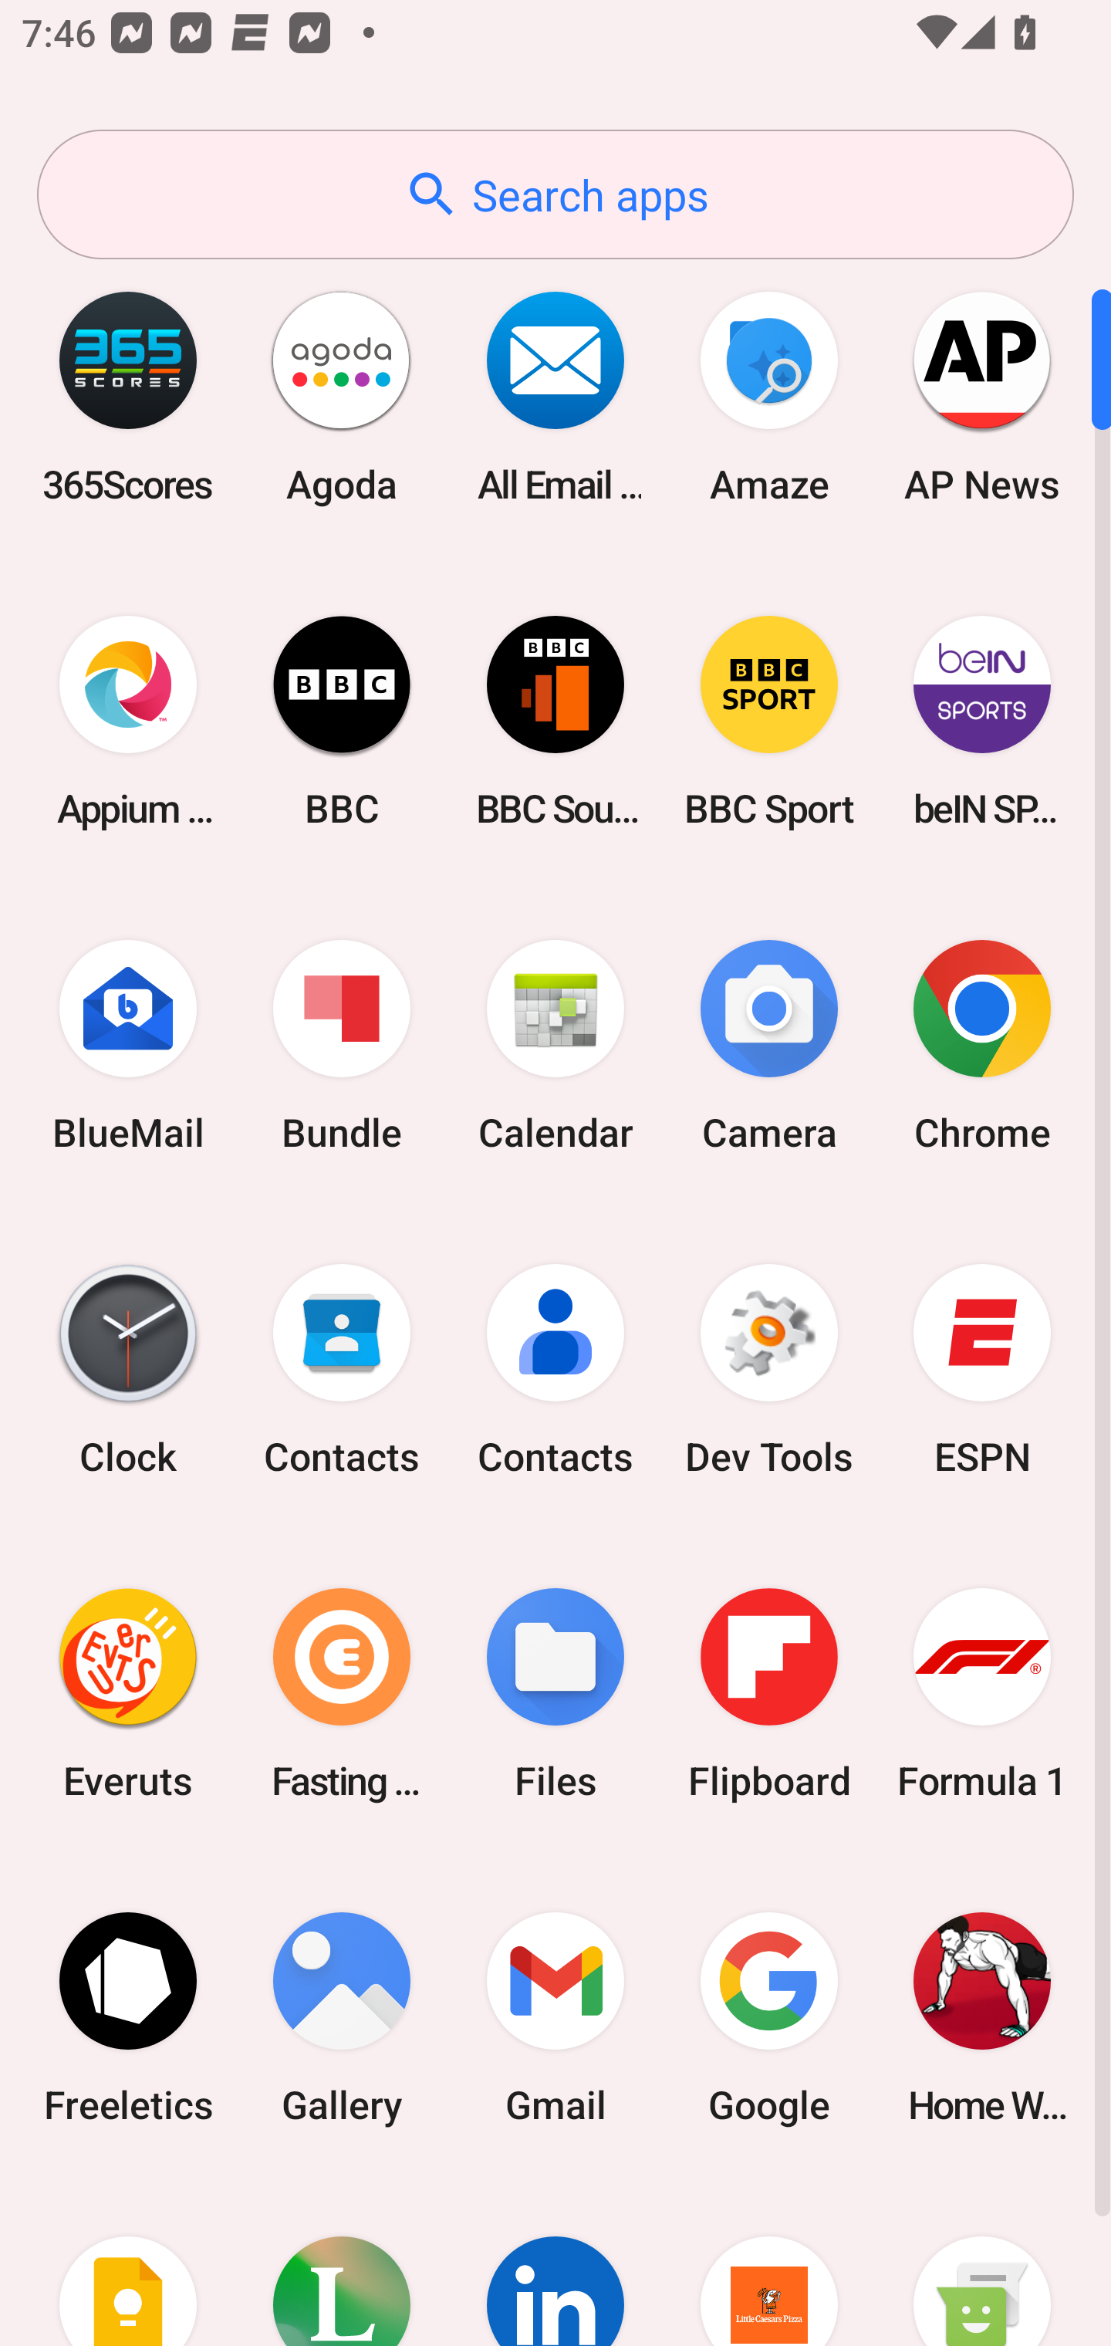 The width and height of the screenshot is (1111, 2346). Describe the element at coordinates (128, 1046) in the screenshot. I see `BlueMail` at that location.